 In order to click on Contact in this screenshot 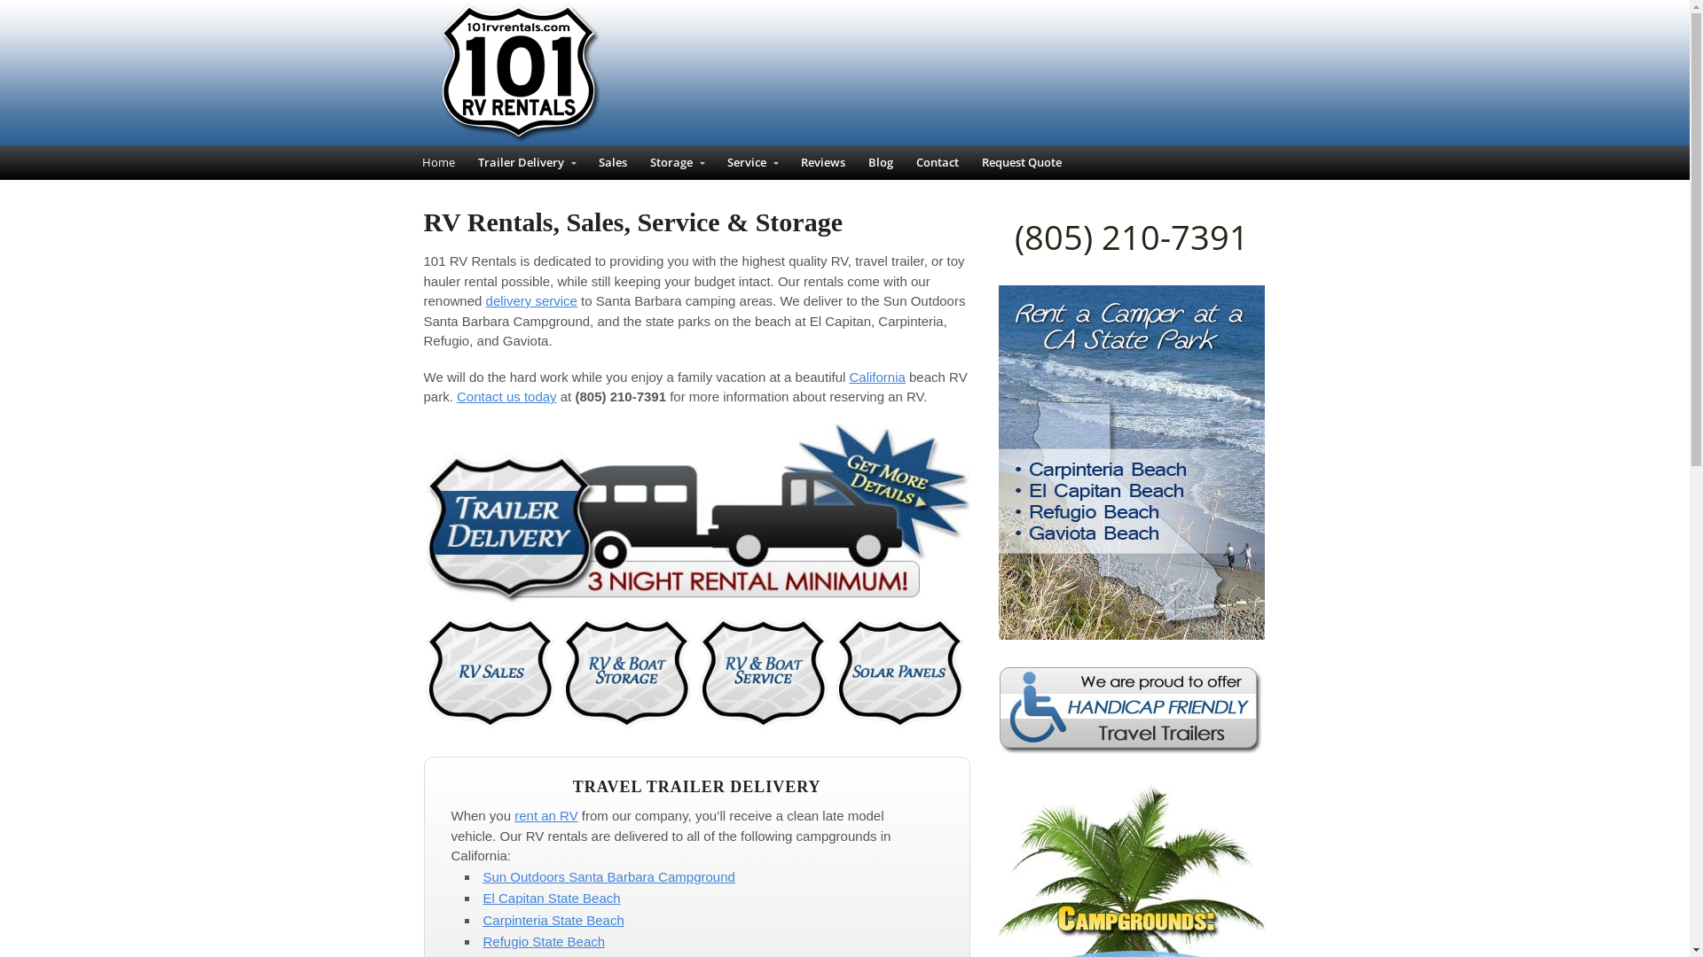, I will do `click(938, 163)`.